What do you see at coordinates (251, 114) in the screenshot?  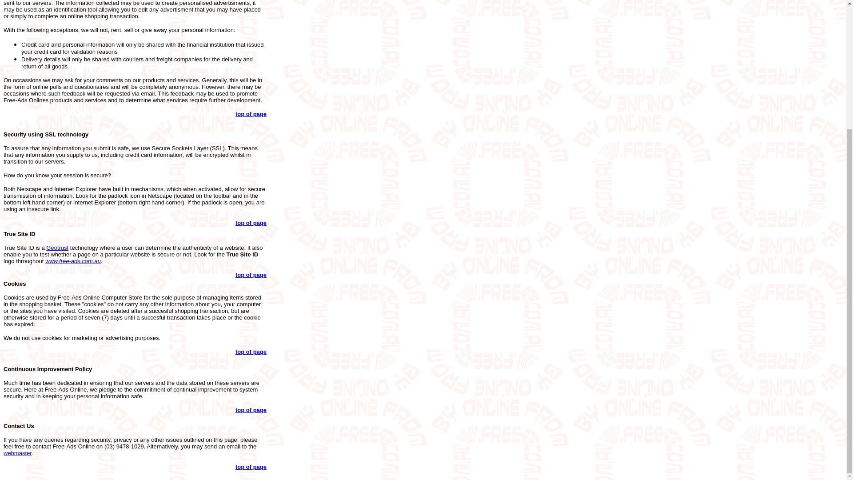 I see `top of page` at bounding box center [251, 114].